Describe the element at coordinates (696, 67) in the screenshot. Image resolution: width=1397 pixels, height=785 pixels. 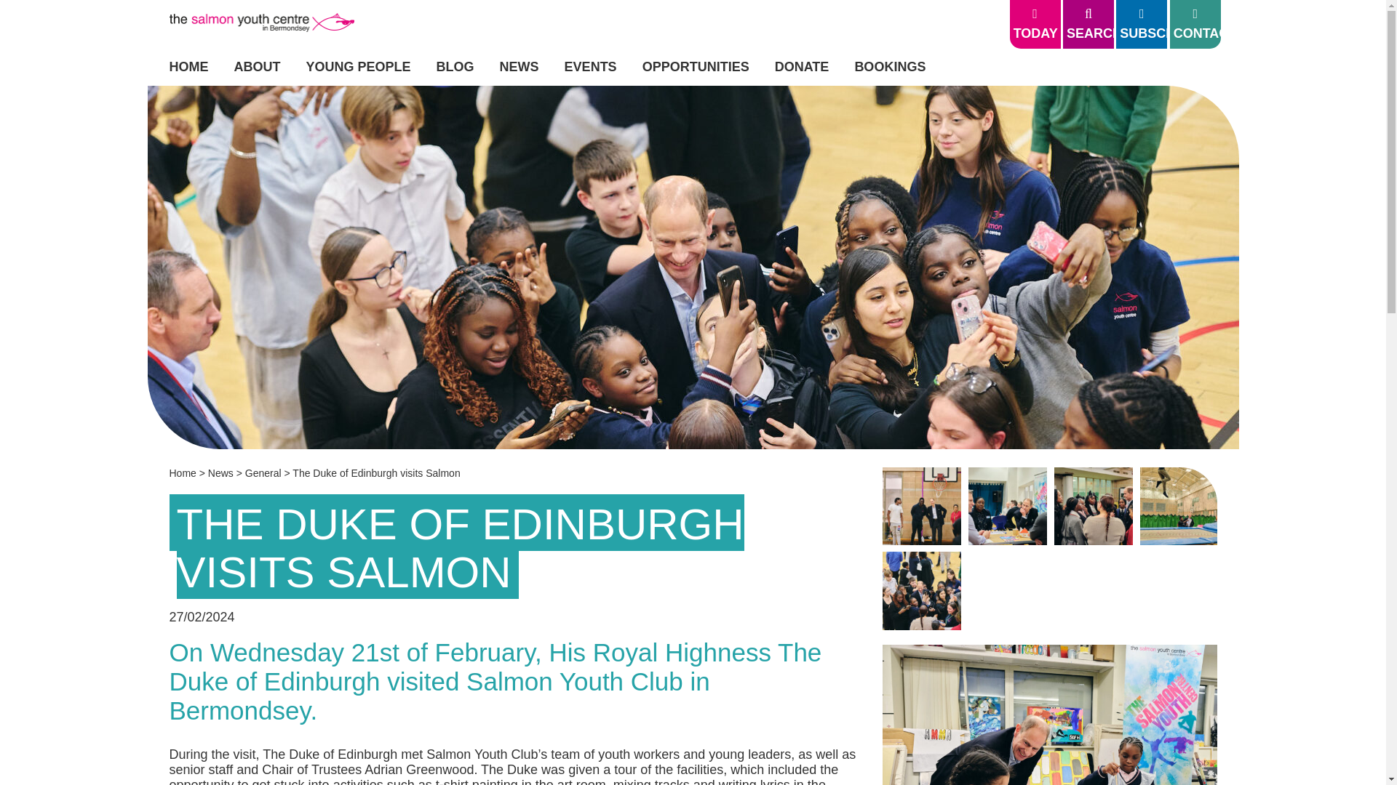
I see `OPPORTUNITIES` at that location.